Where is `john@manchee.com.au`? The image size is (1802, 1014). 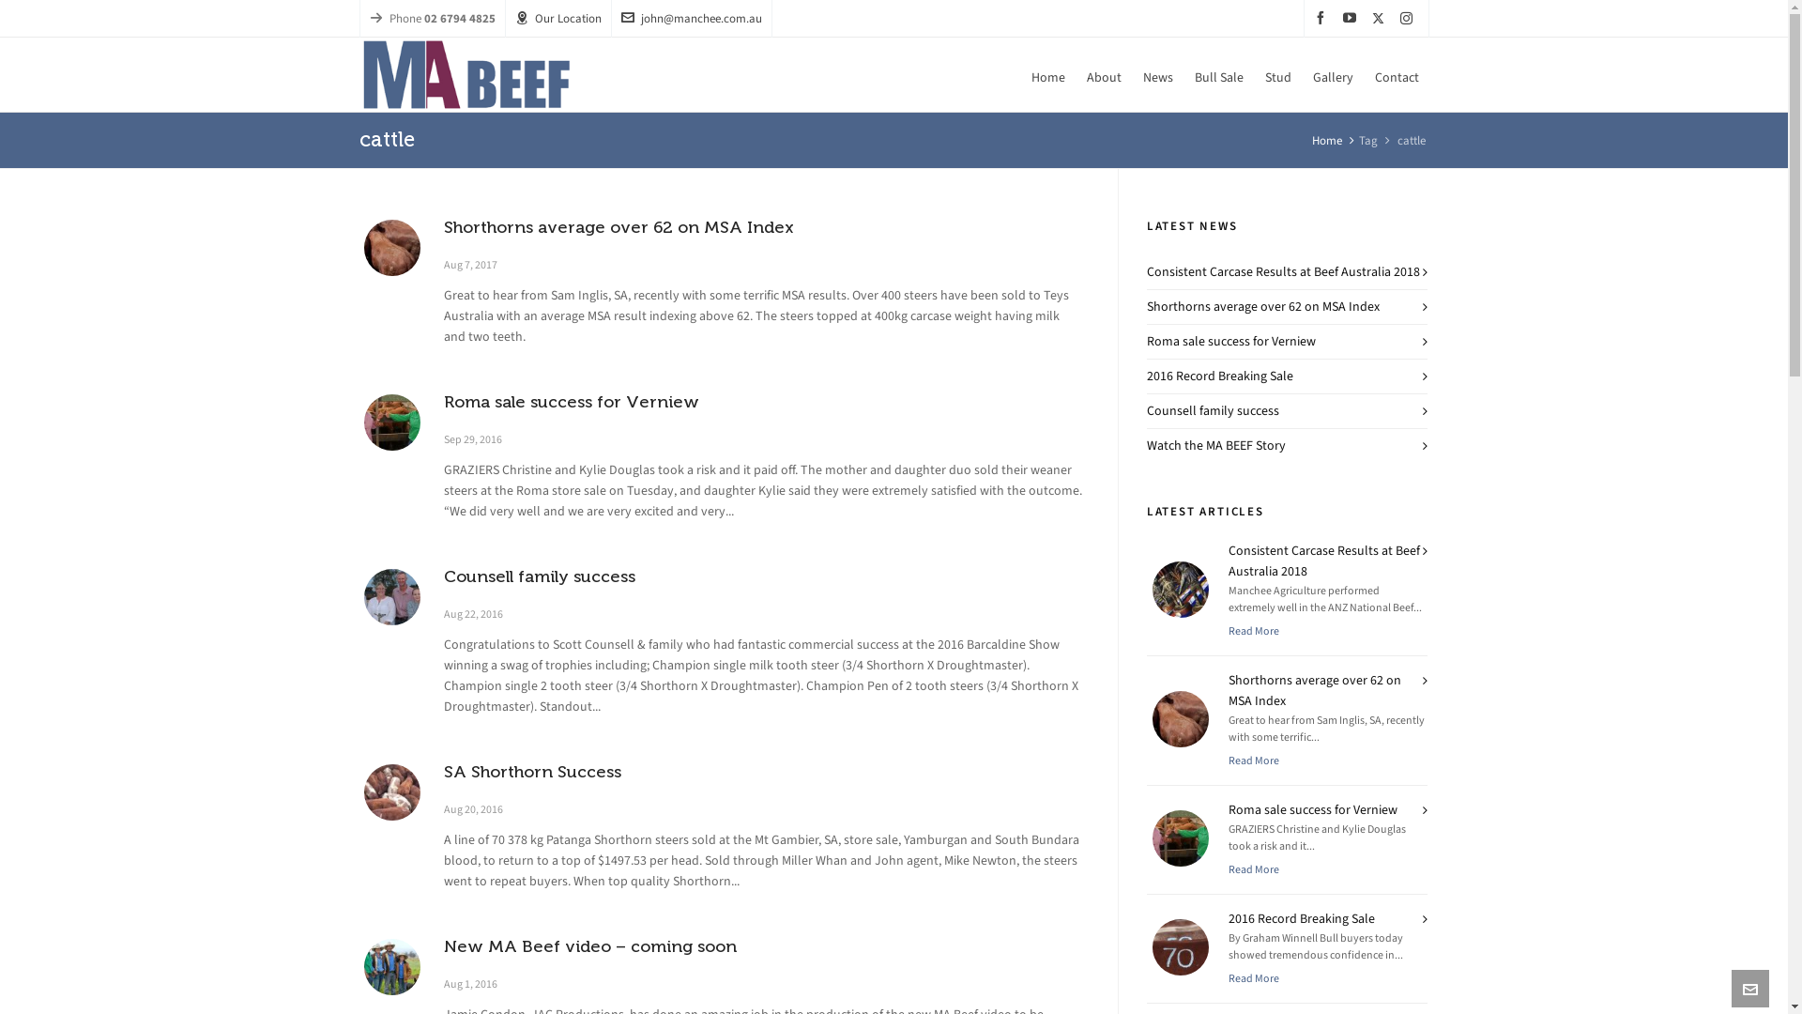
john@manchee.com.au is located at coordinates (692, 19).